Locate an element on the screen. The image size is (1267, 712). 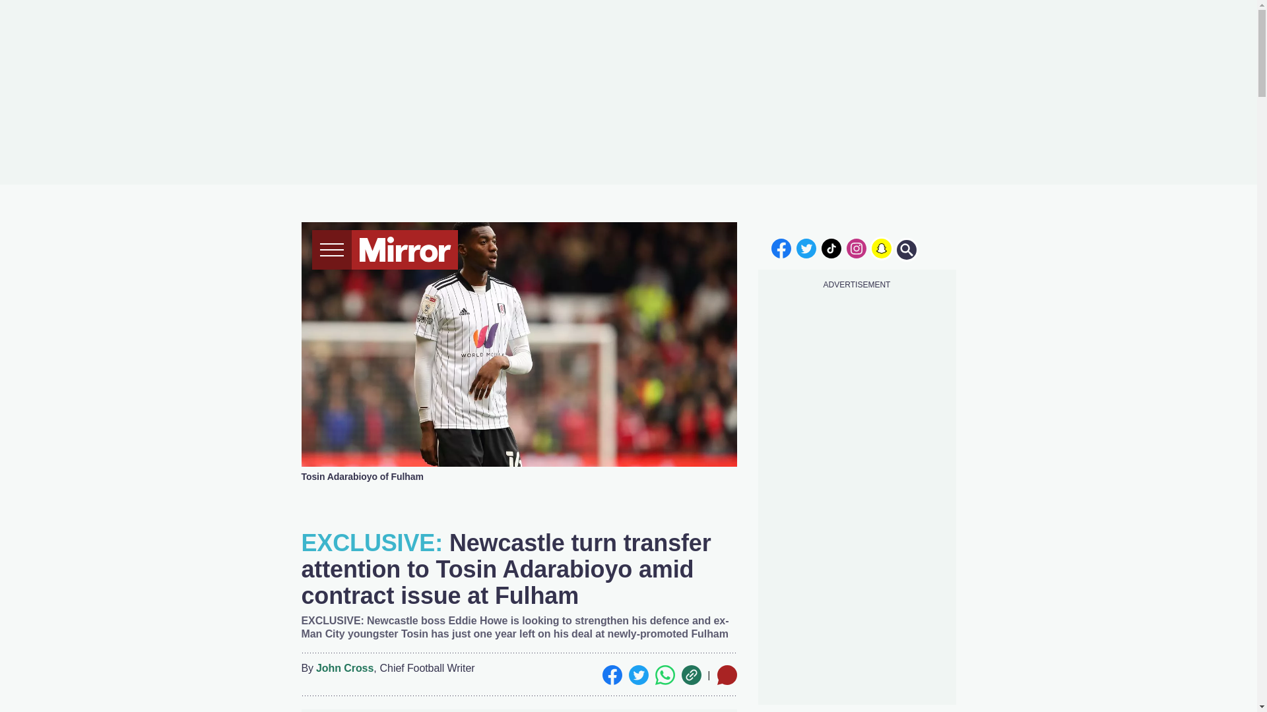
twitter is located at coordinates (806, 248).